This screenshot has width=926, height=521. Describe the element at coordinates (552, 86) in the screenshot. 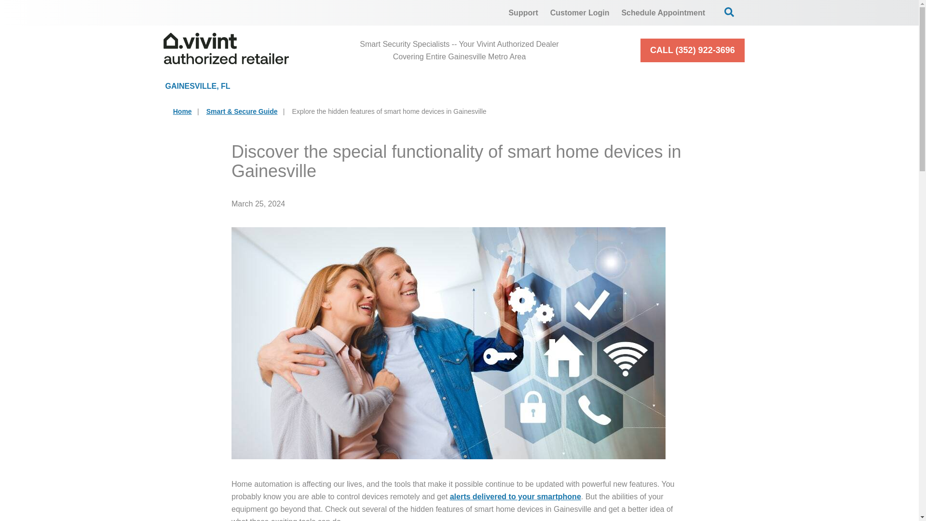

I see `Smart Home Automation` at that location.